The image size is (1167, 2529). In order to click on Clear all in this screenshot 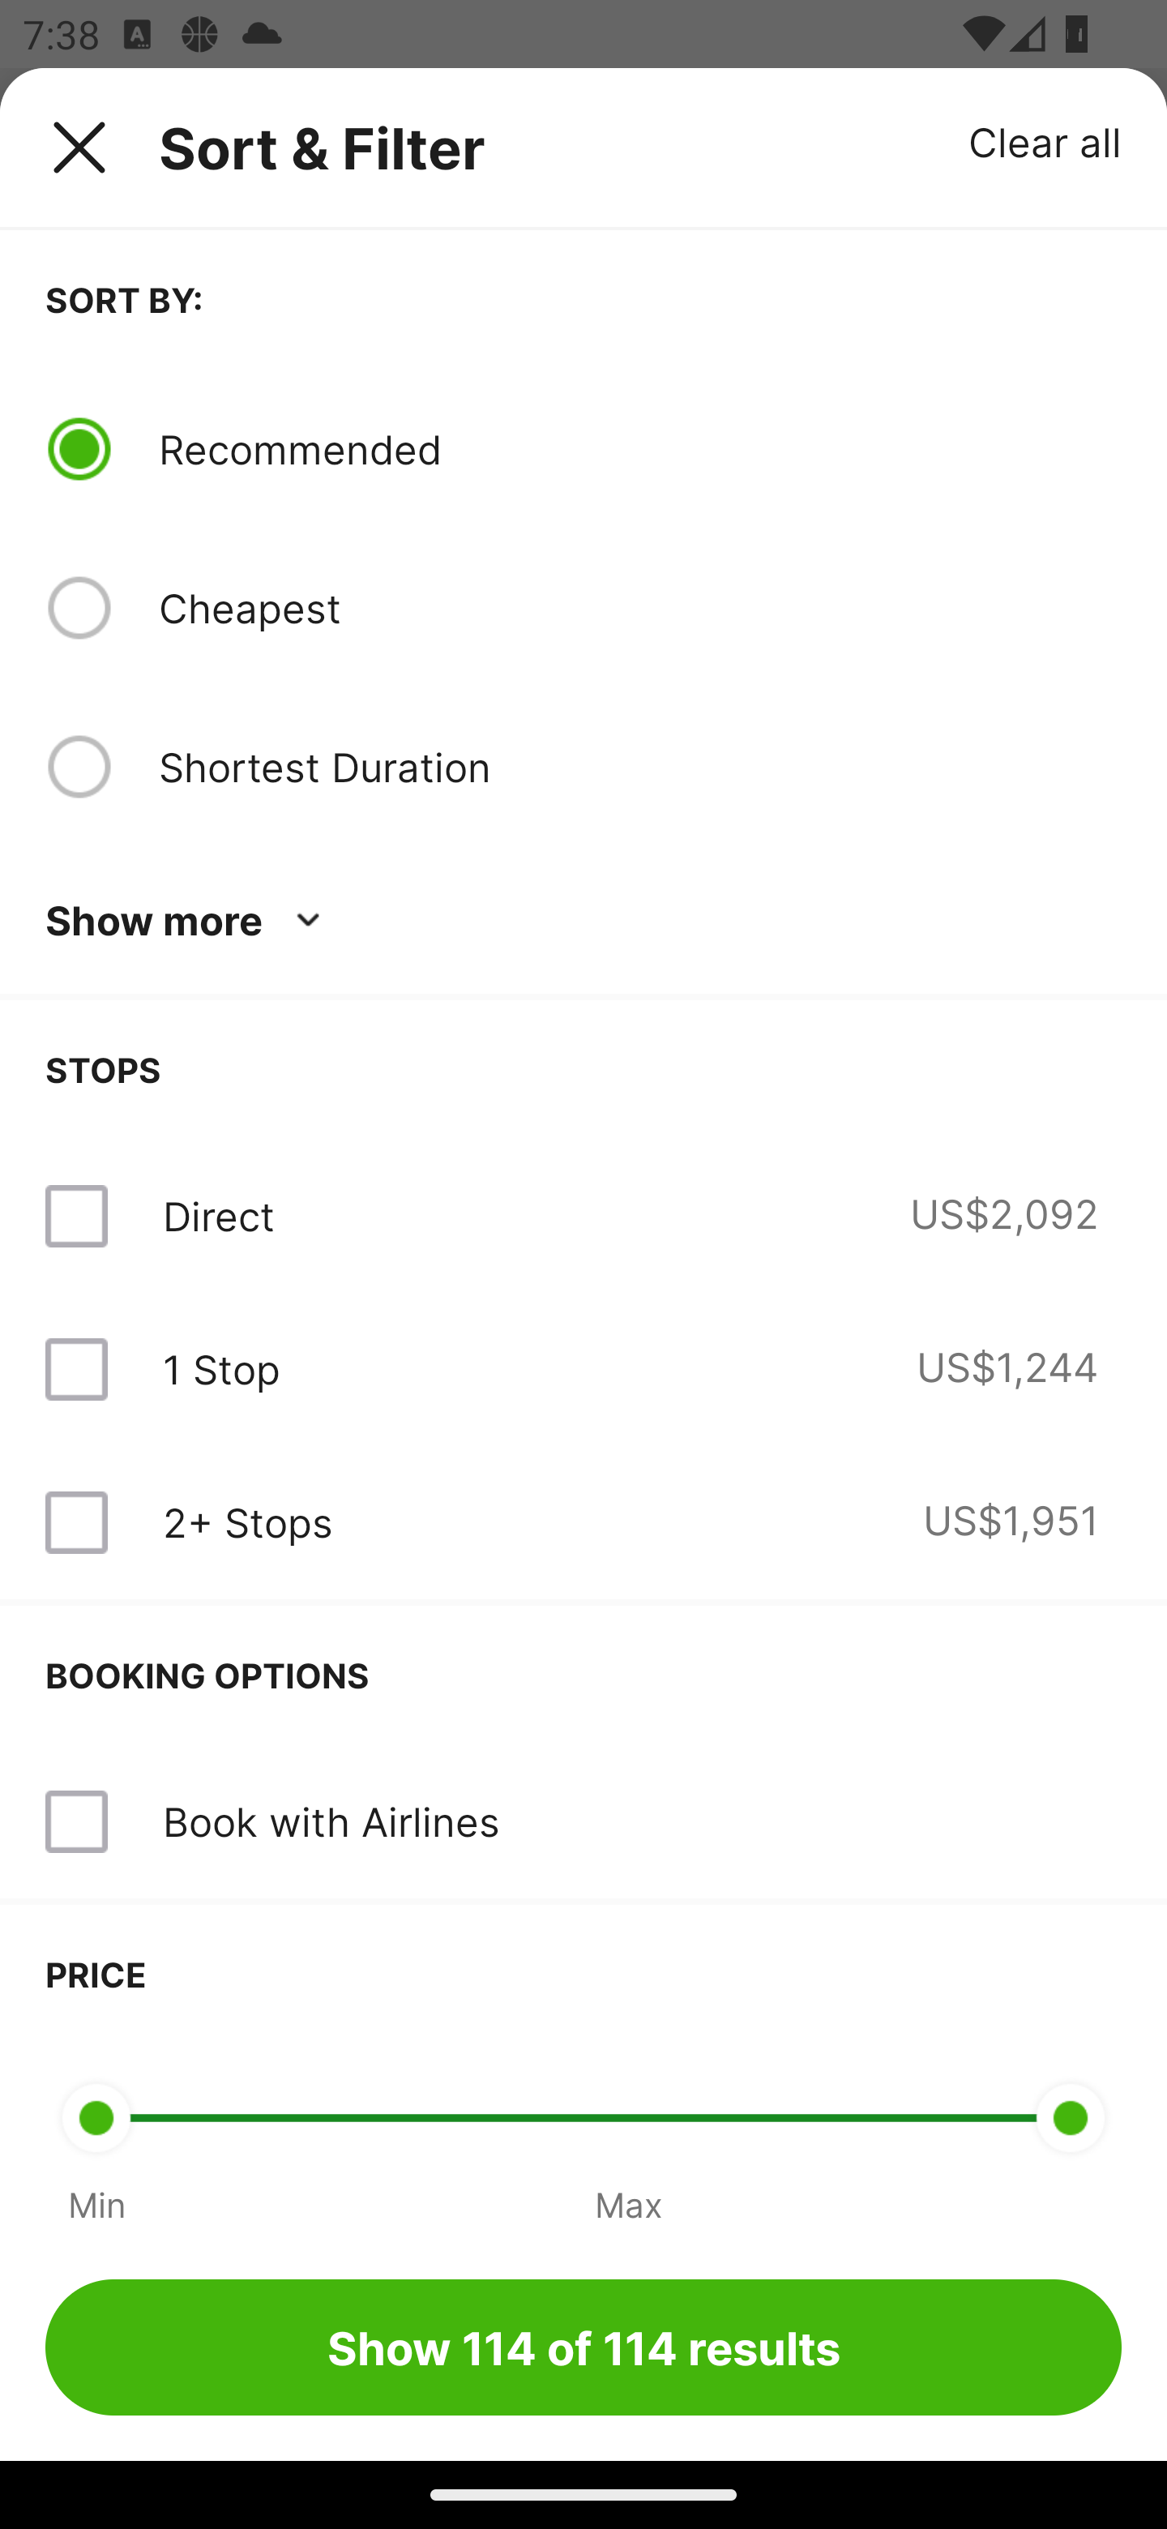, I will do `click(1045, 141)`.